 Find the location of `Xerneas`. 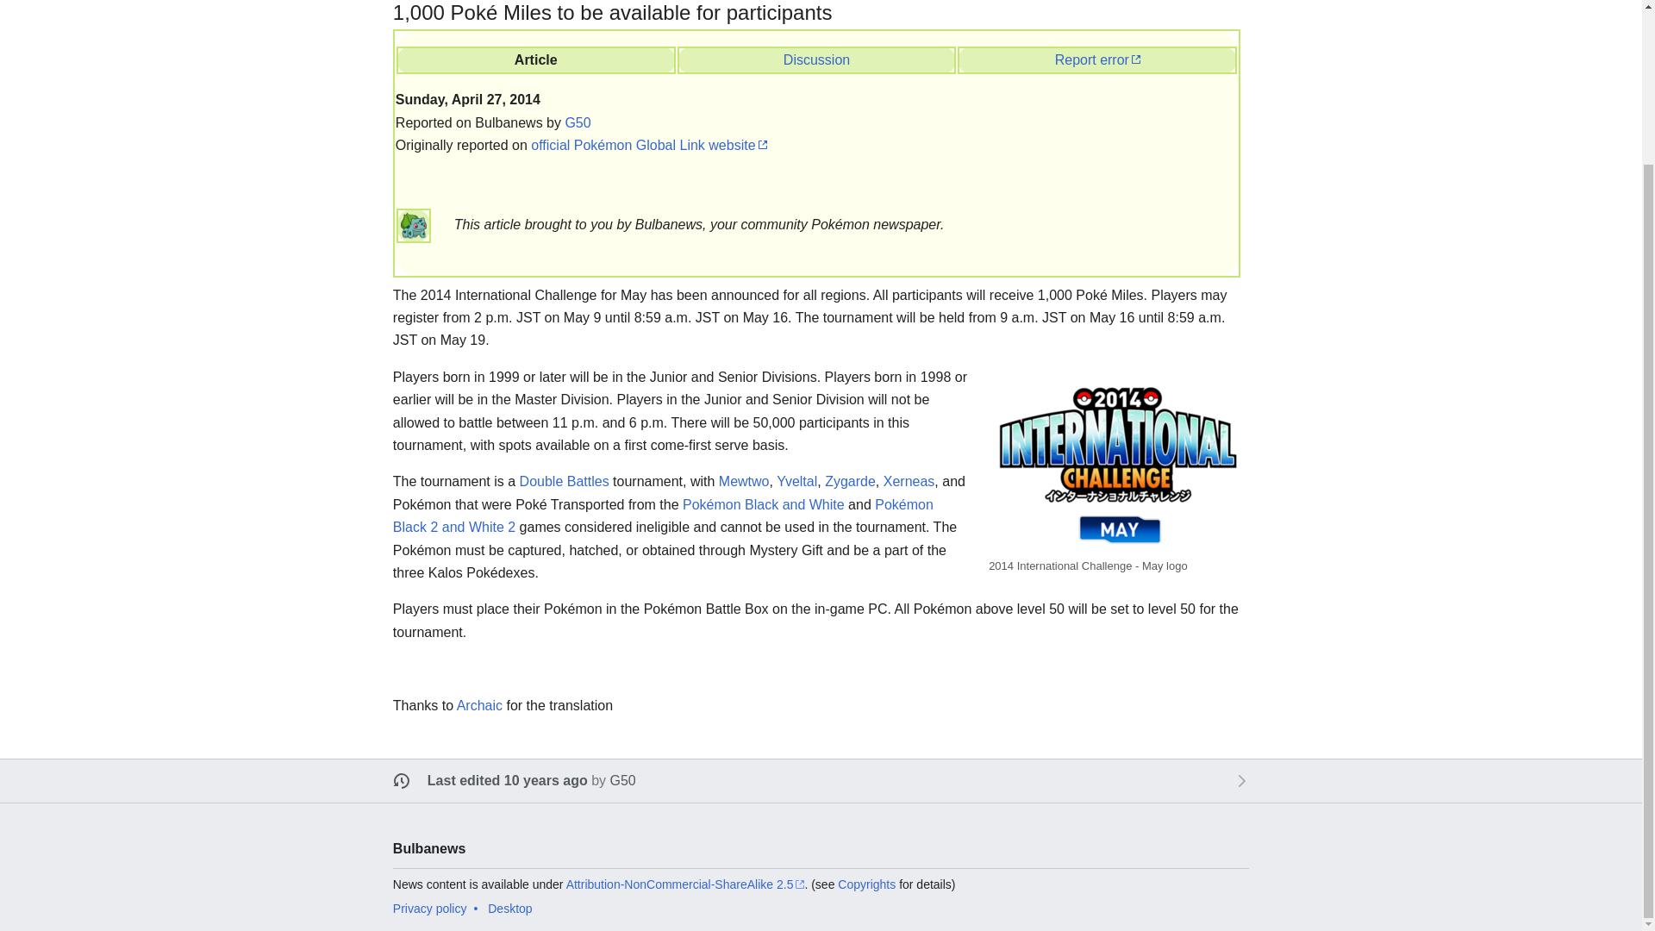

Xerneas is located at coordinates (909, 481).